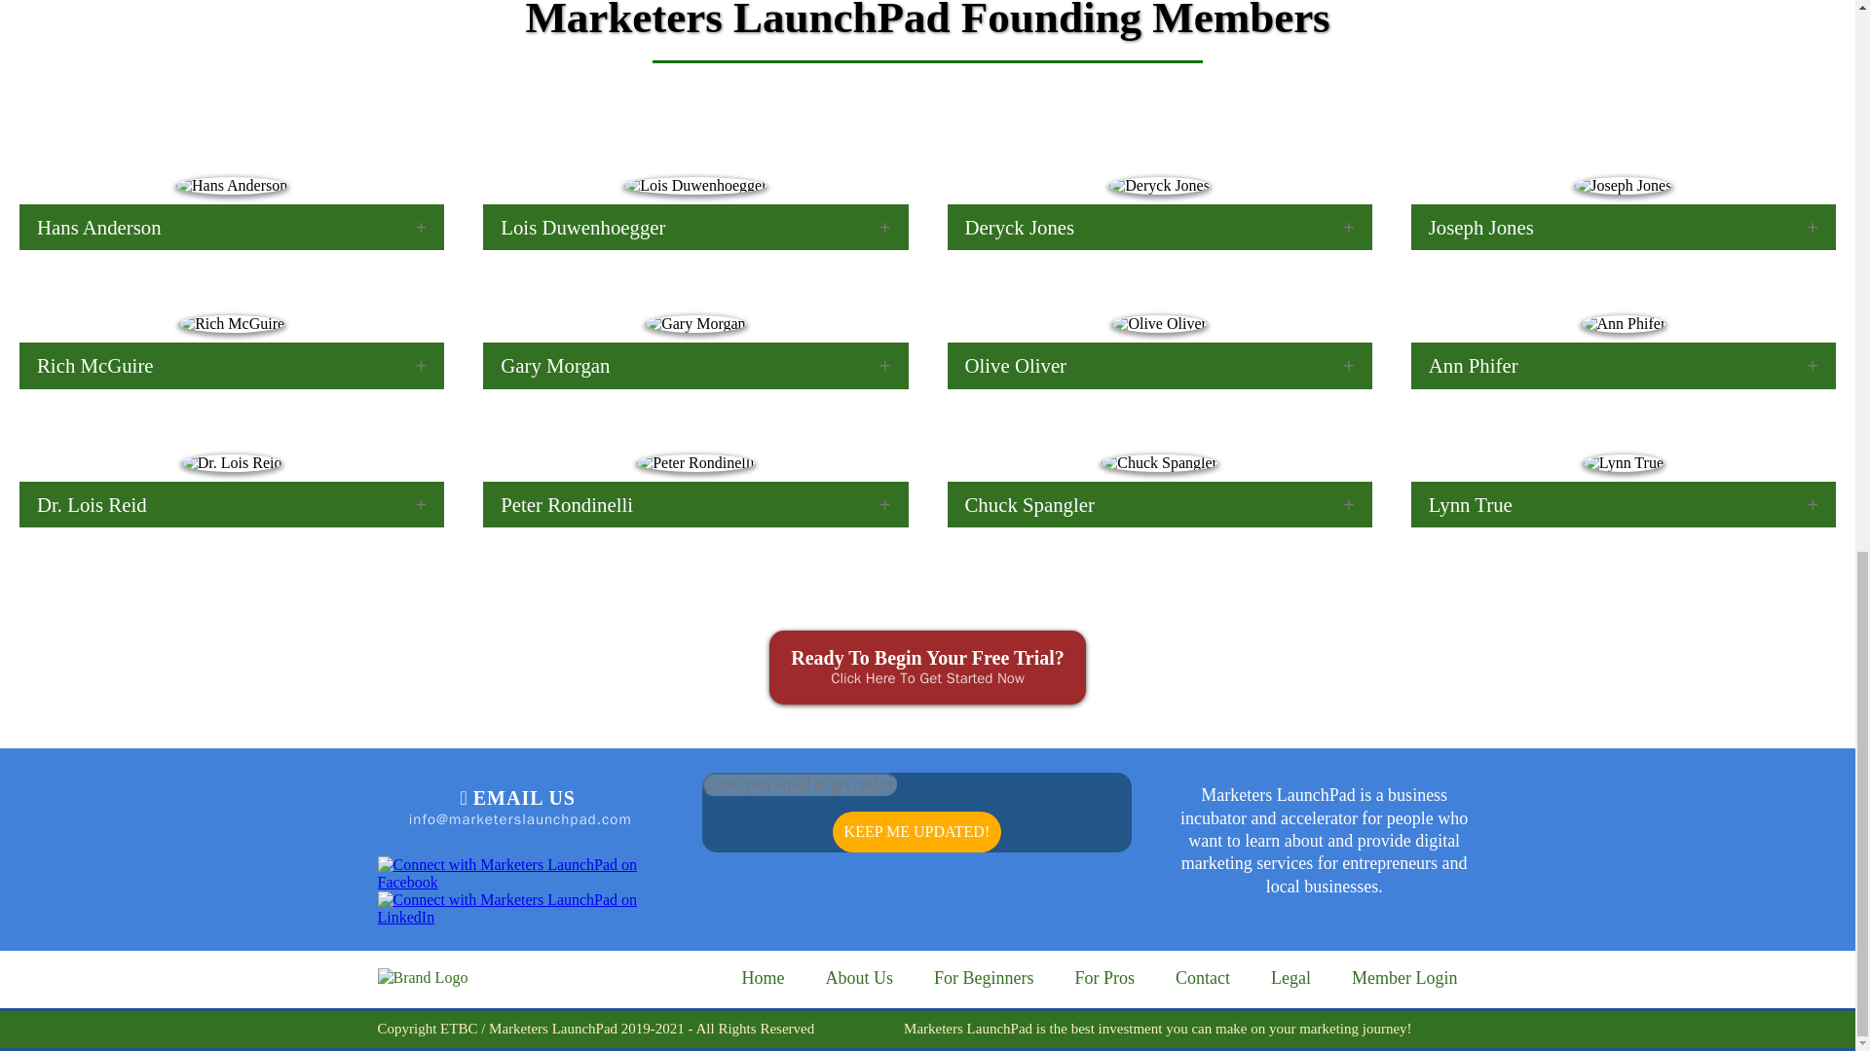 This screenshot has height=1051, width=1870. What do you see at coordinates (232, 504) in the screenshot?
I see `Dr. Lois Reid` at bounding box center [232, 504].